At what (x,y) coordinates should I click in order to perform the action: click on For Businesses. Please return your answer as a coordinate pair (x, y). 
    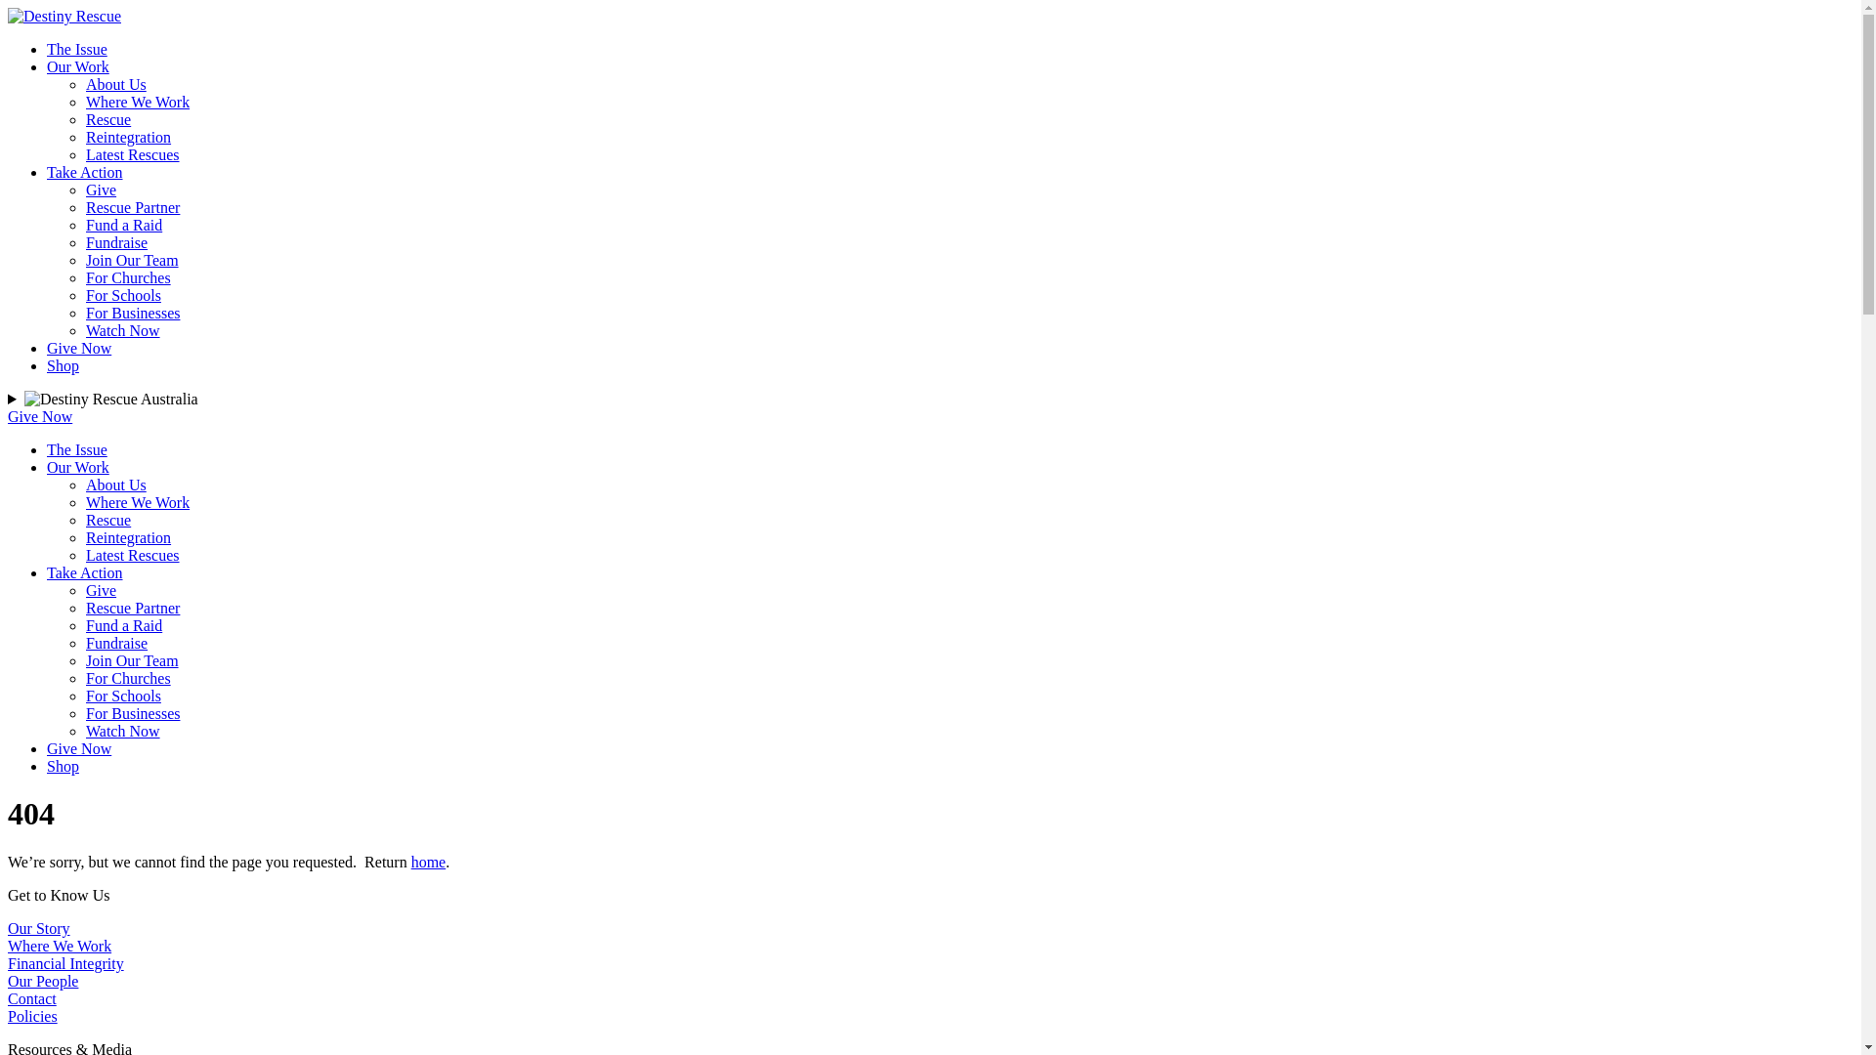
    Looking at the image, I should click on (133, 313).